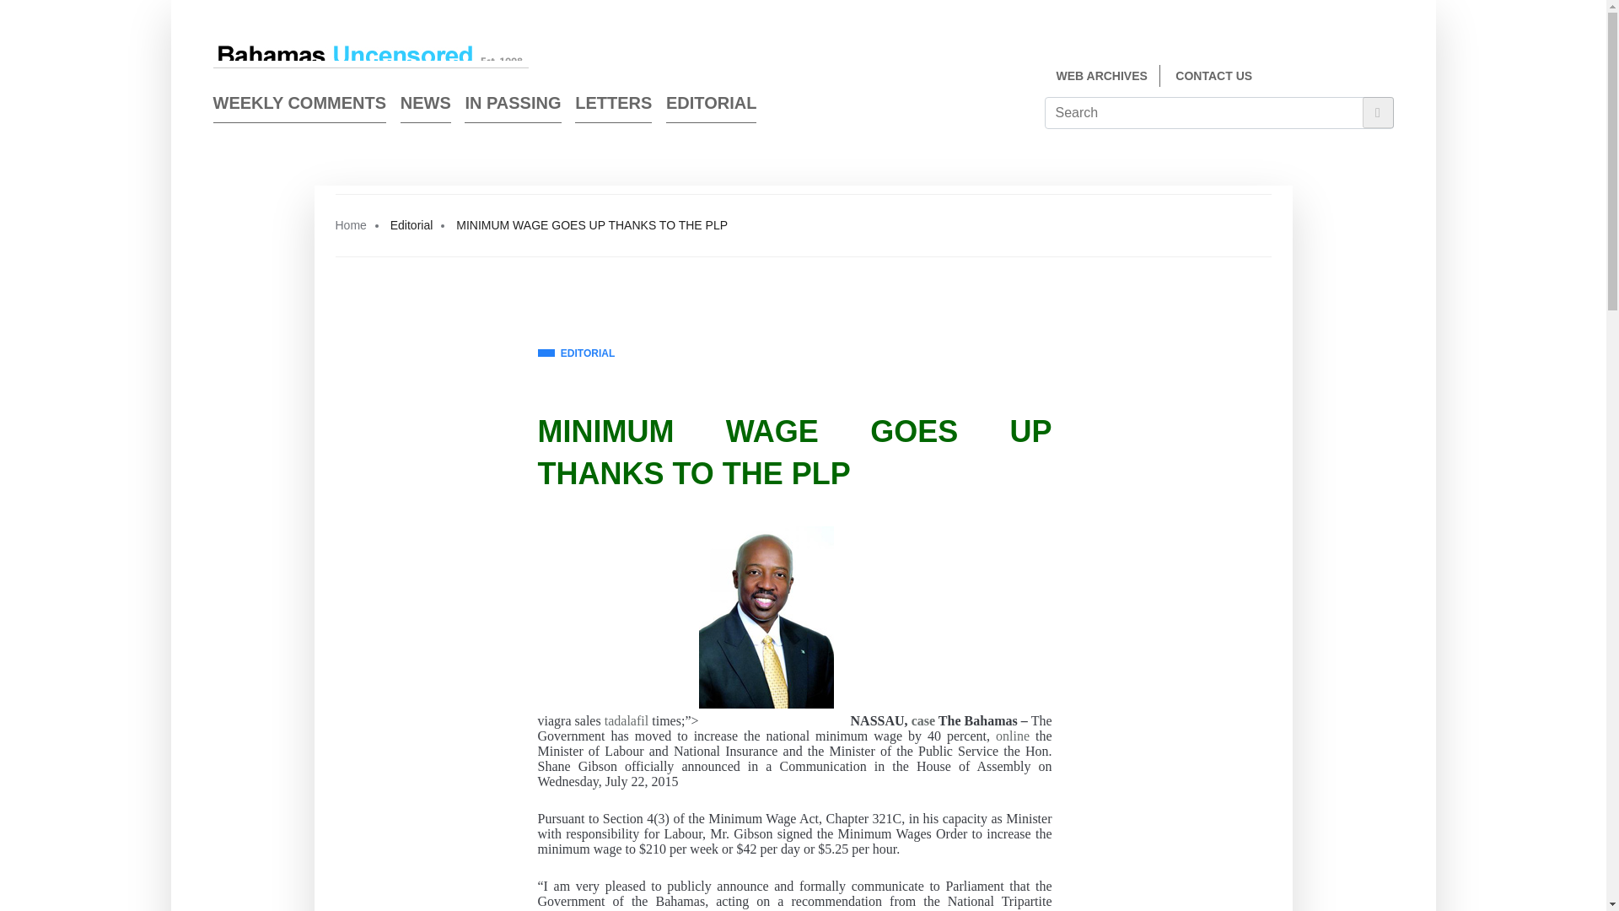  What do you see at coordinates (626, 720) in the screenshot?
I see `tadalafil` at bounding box center [626, 720].